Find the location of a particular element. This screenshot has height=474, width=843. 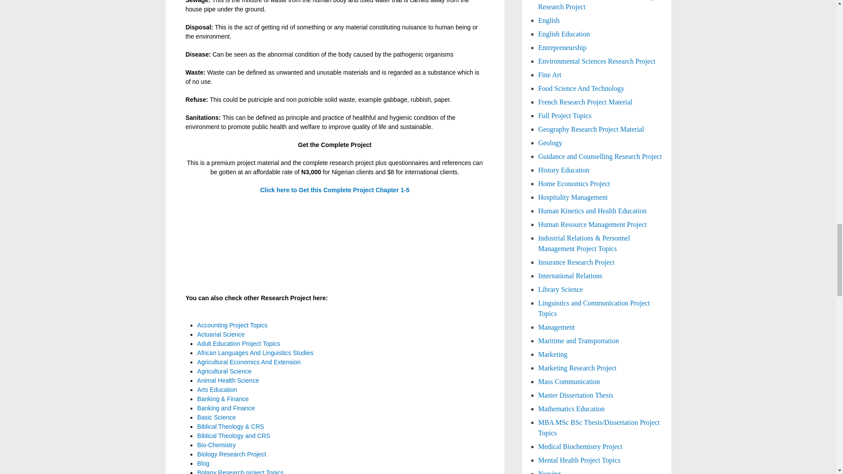

Botany Research project Topics is located at coordinates (240, 471).